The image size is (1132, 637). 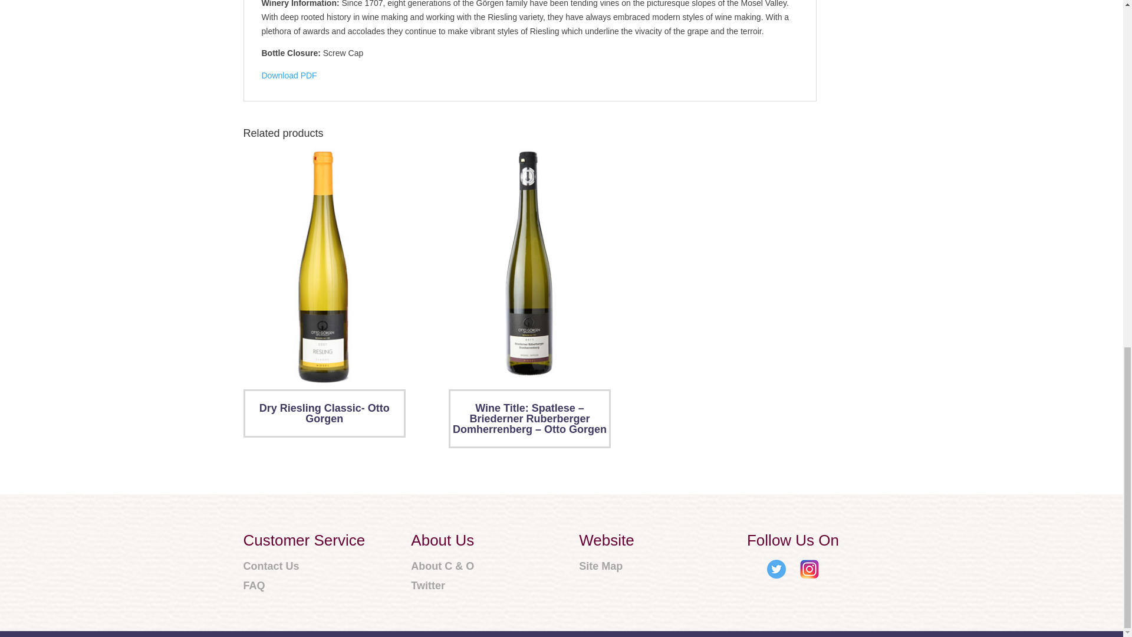 What do you see at coordinates (289, 75) in the screenshot?
I see `Download PDF` at bounding box center [289, 75].